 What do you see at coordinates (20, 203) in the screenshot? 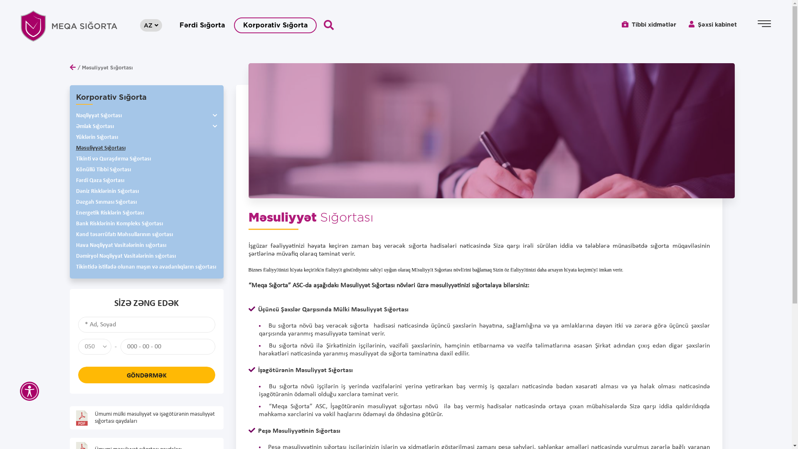
I see `1` at bounding box center [20, 203].